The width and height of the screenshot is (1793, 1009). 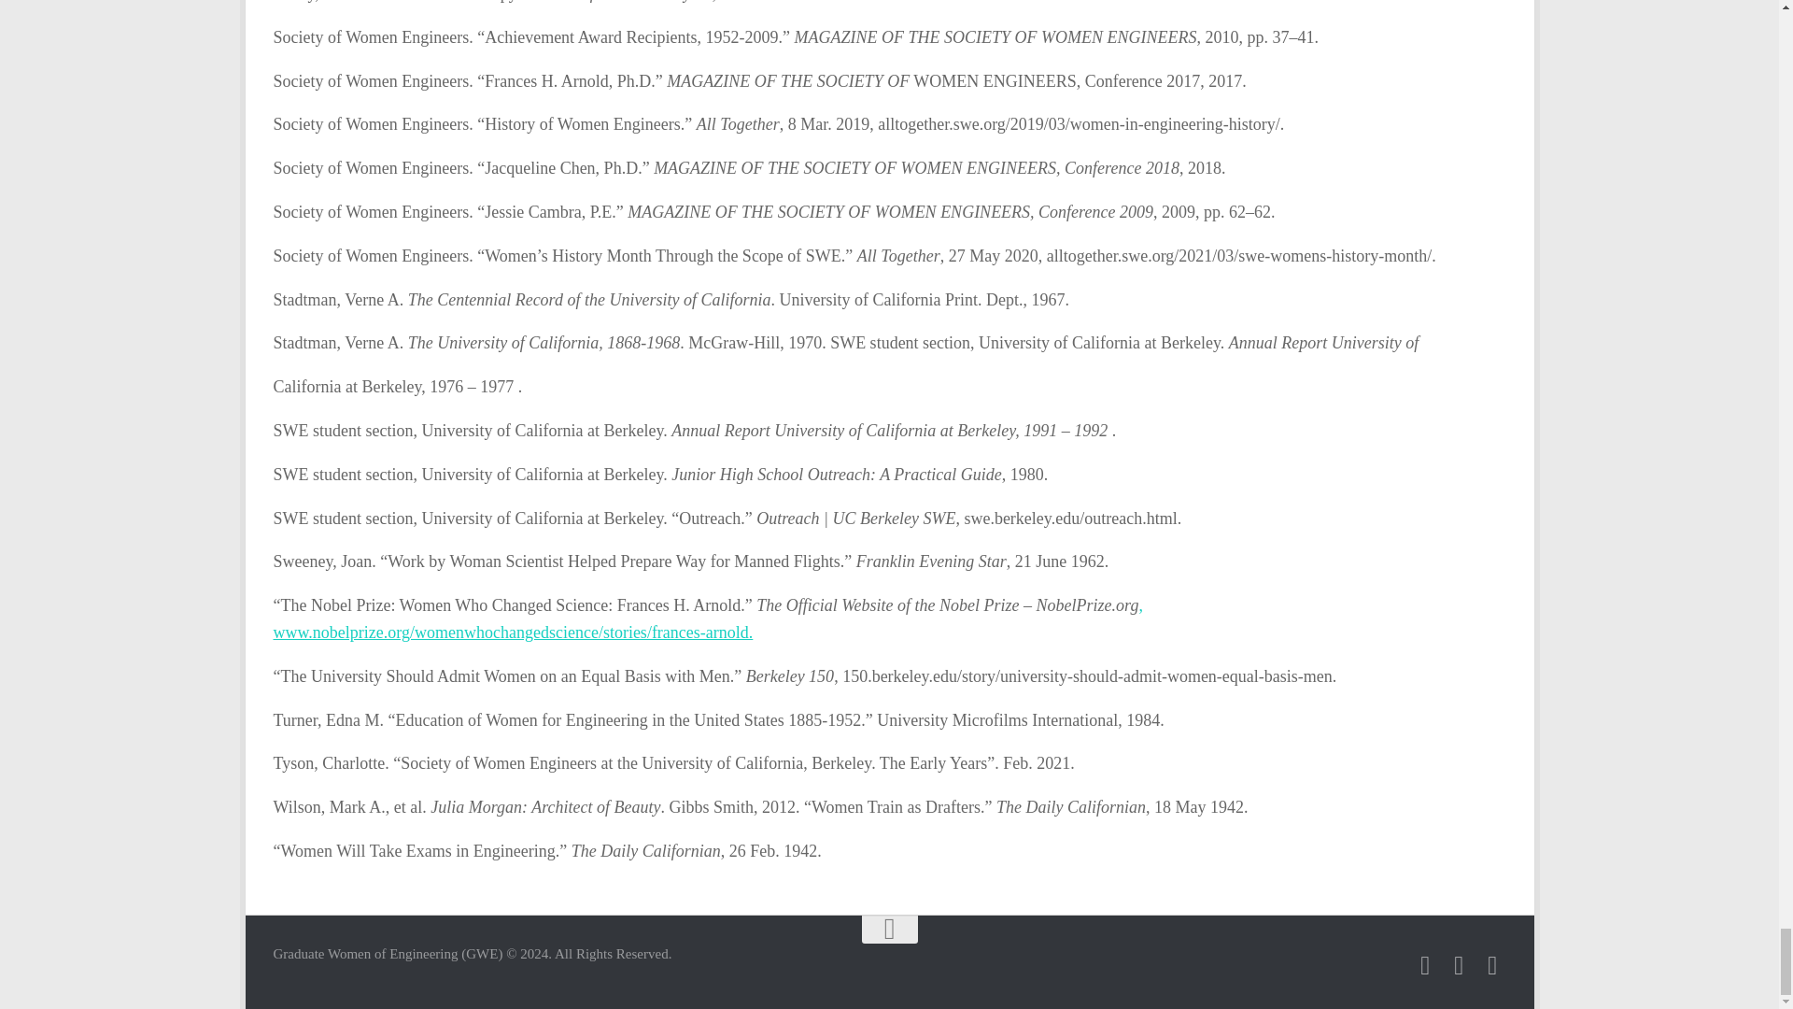 What do you see at coordinates (1492, 965) in the screenshot?
I see `Follow us on Twitter` at bounding box center [1492, 965].